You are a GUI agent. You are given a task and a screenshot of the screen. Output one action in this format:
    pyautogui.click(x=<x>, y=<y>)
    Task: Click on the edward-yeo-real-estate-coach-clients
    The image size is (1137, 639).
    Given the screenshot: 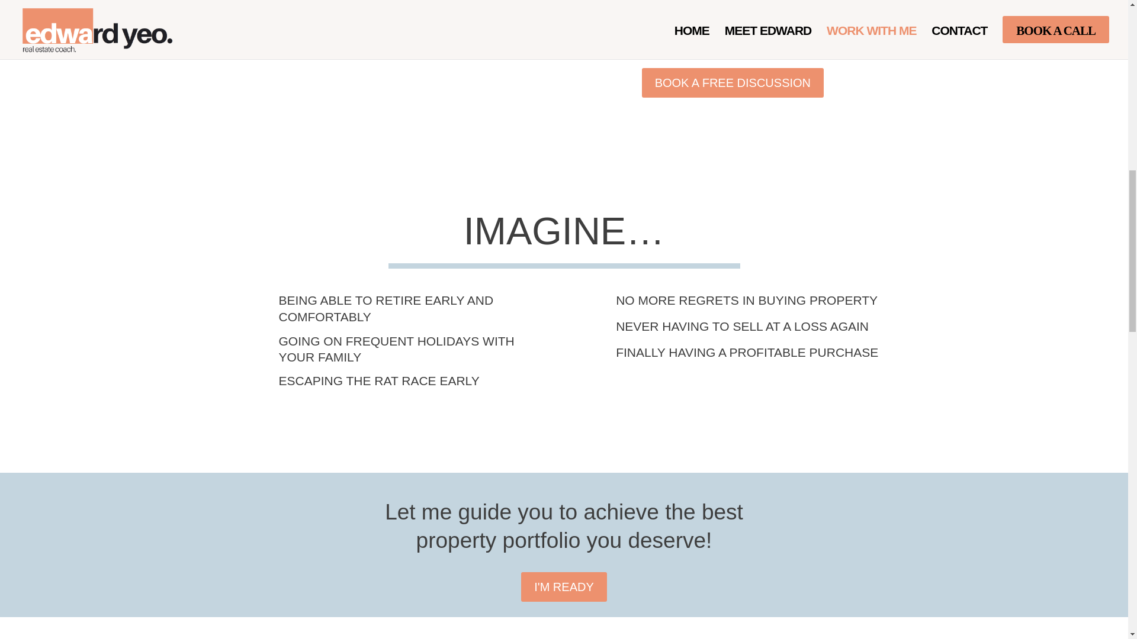 What is the action you would take?
    pyautogui.click(x=383, y=60)
    